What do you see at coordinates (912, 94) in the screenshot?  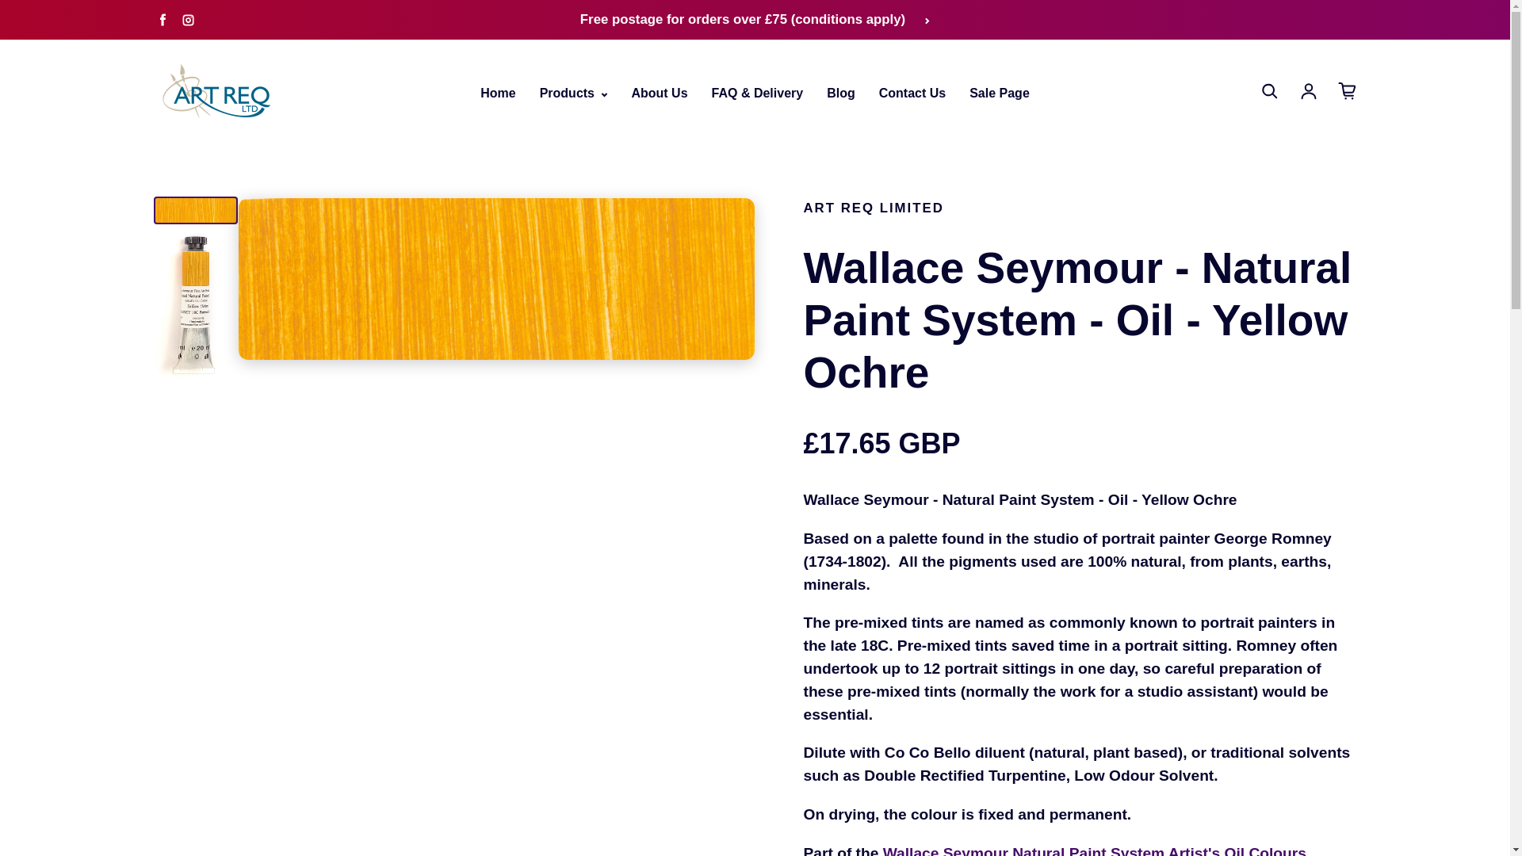 I see `Contact Us` at bounding box center [912, 94].